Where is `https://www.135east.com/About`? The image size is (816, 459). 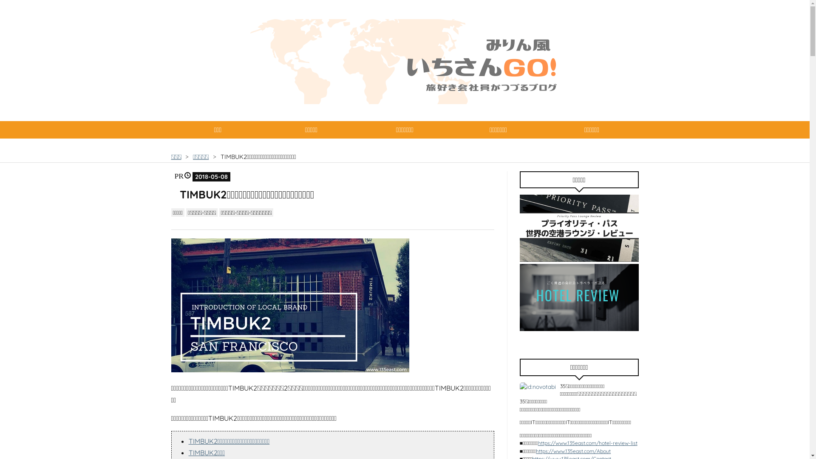 https://www.135east.com/About is located at coordinates (573, 451).